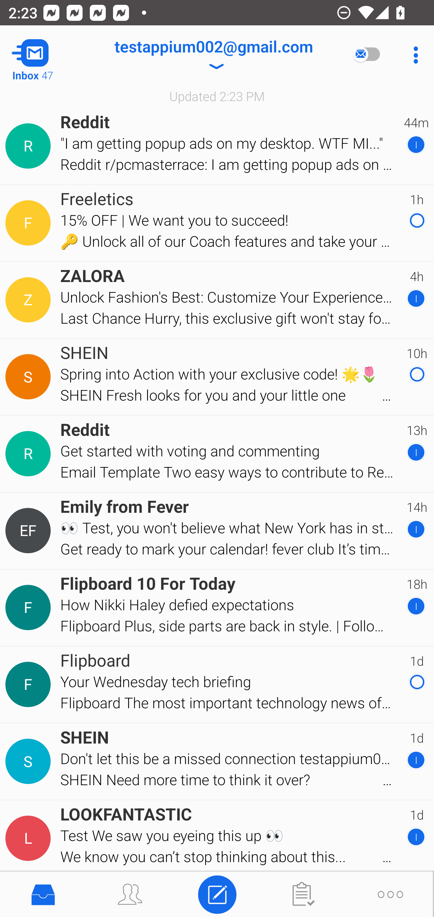  I want to click on Contact Details, so click(30, 839).